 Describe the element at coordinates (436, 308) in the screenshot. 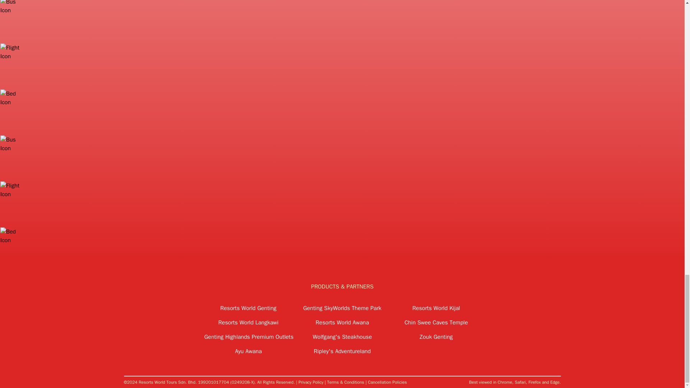

I see `Resorts World Kijal` at that location.